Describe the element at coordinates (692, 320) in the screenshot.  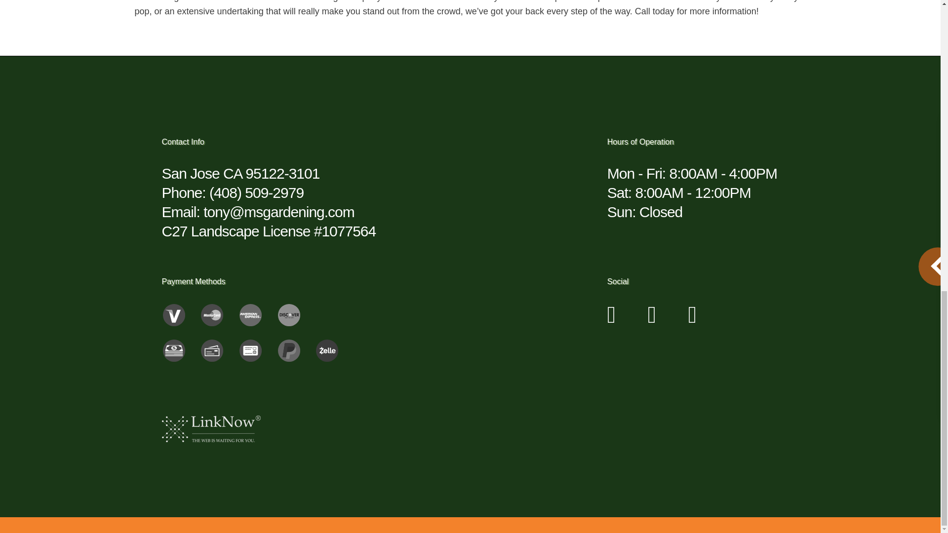
I see `Google Maps` at that location.